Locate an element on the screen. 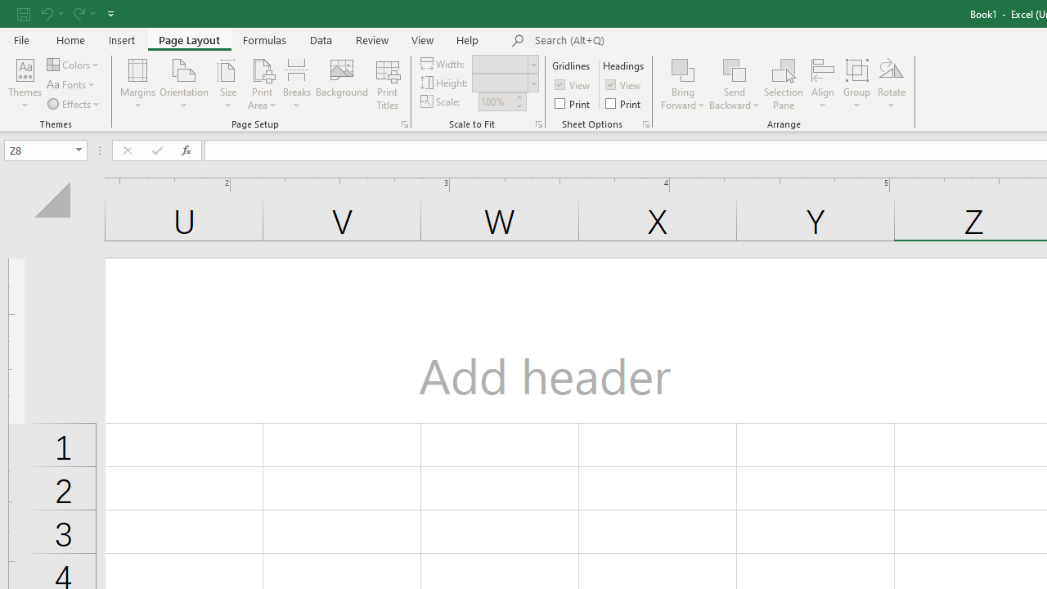 This screenshot has width=1047, height=589. Review is located at coordinates (371, 39).